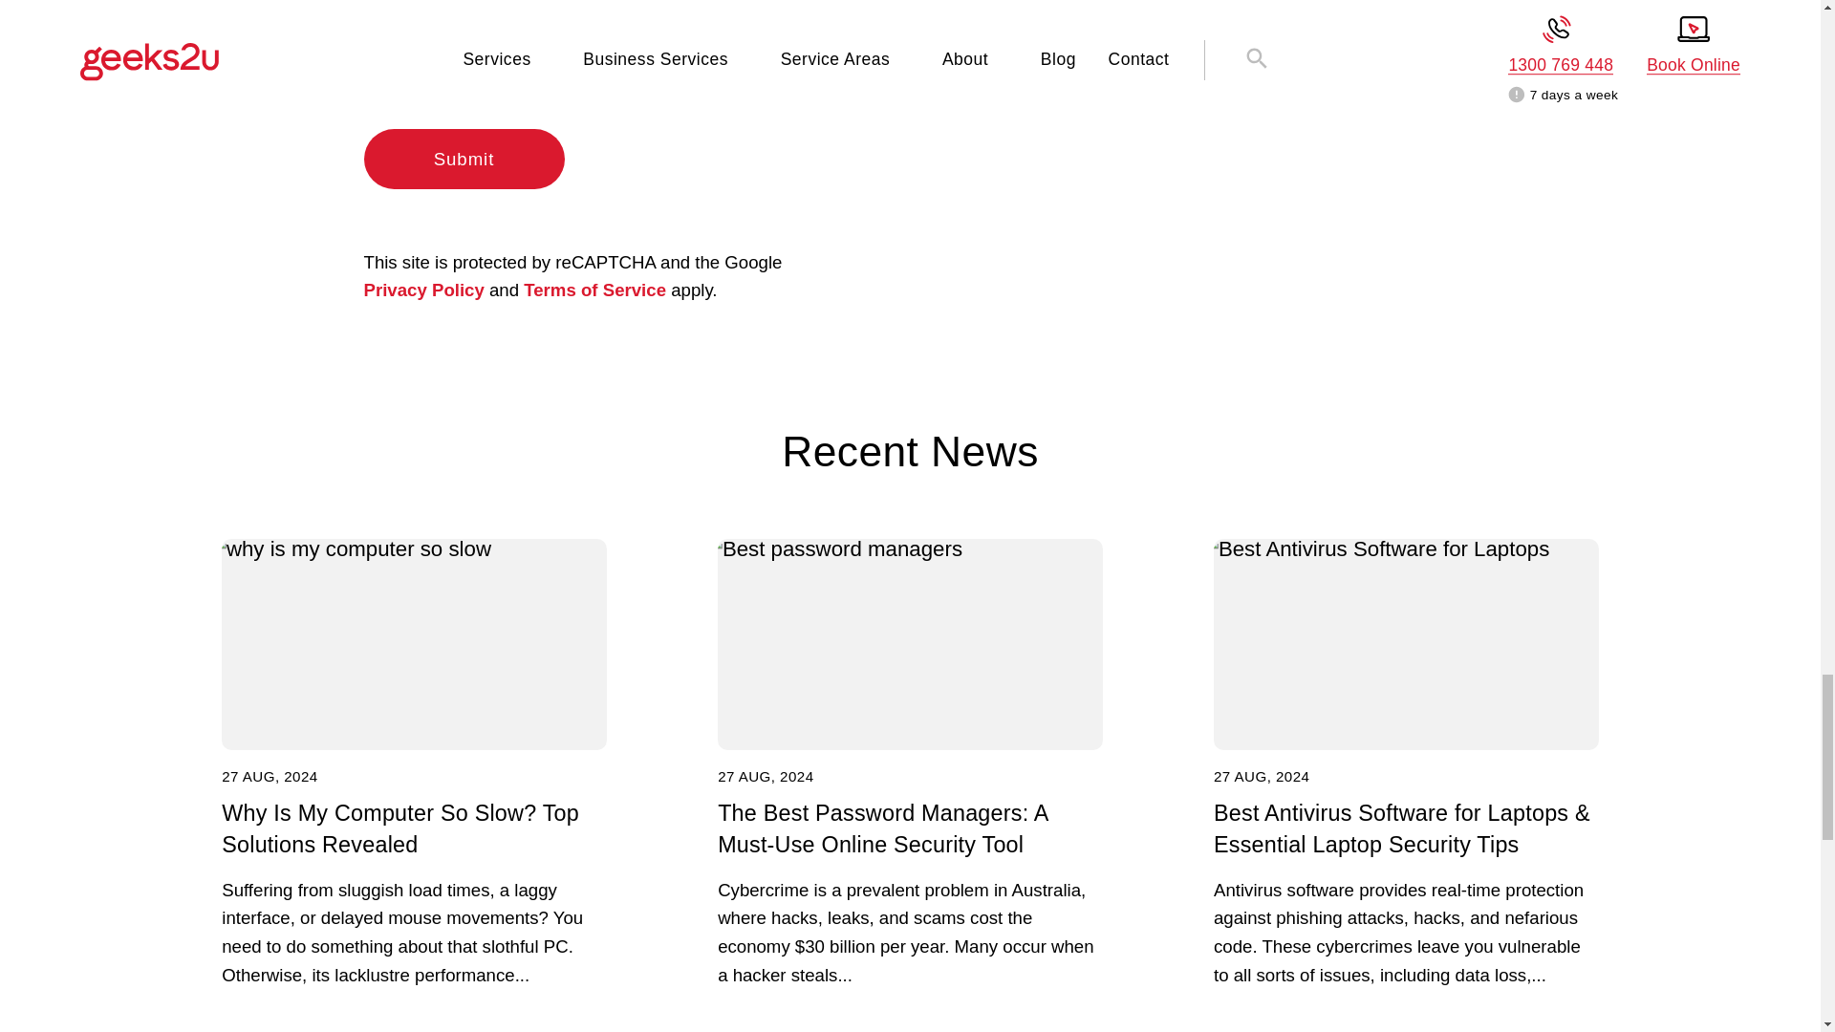 The width and height of the screenshot is (1835, 1032). I want to click on The Best Password Managers: A Must-Use Online Security Tool, so click(910, 644).